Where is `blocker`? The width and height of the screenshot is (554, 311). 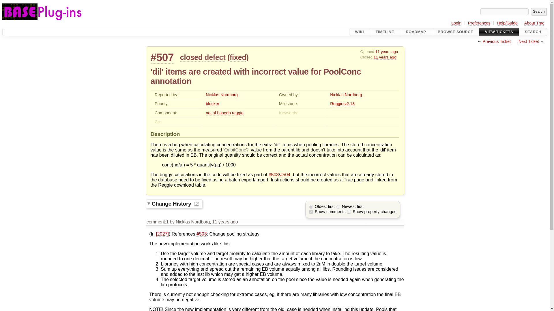
blocker is located at coordinates (212, 104).